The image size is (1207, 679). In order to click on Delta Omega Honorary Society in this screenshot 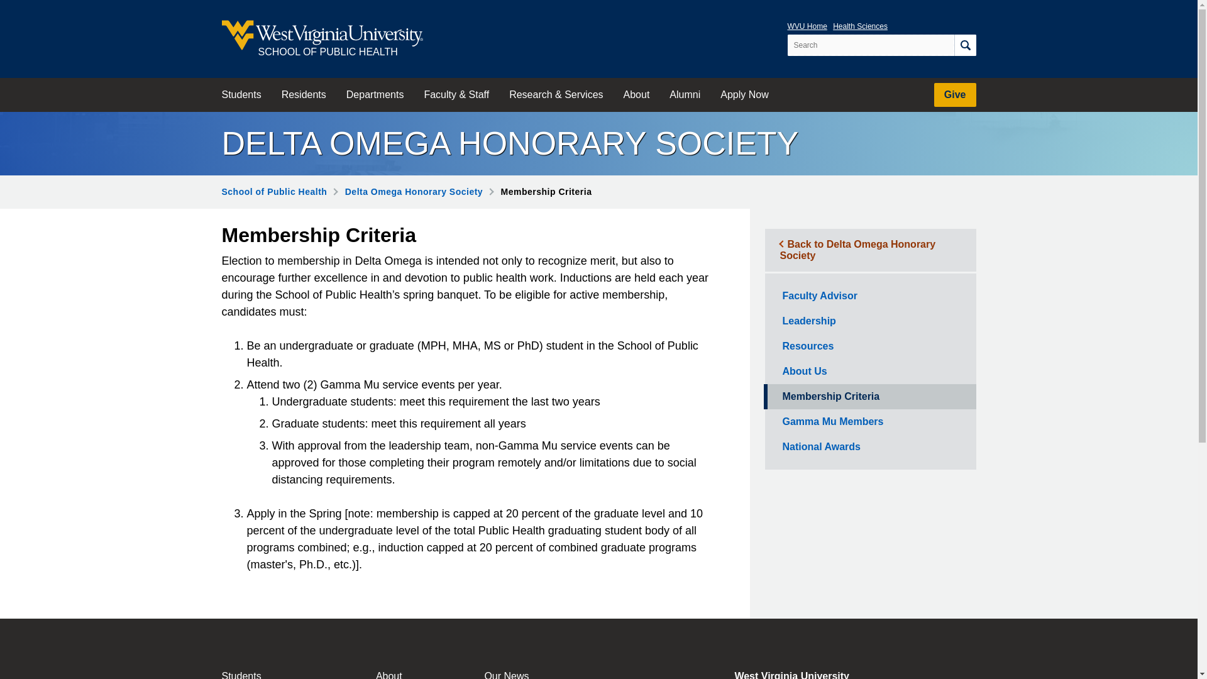, I will do `click(414, 192)`.